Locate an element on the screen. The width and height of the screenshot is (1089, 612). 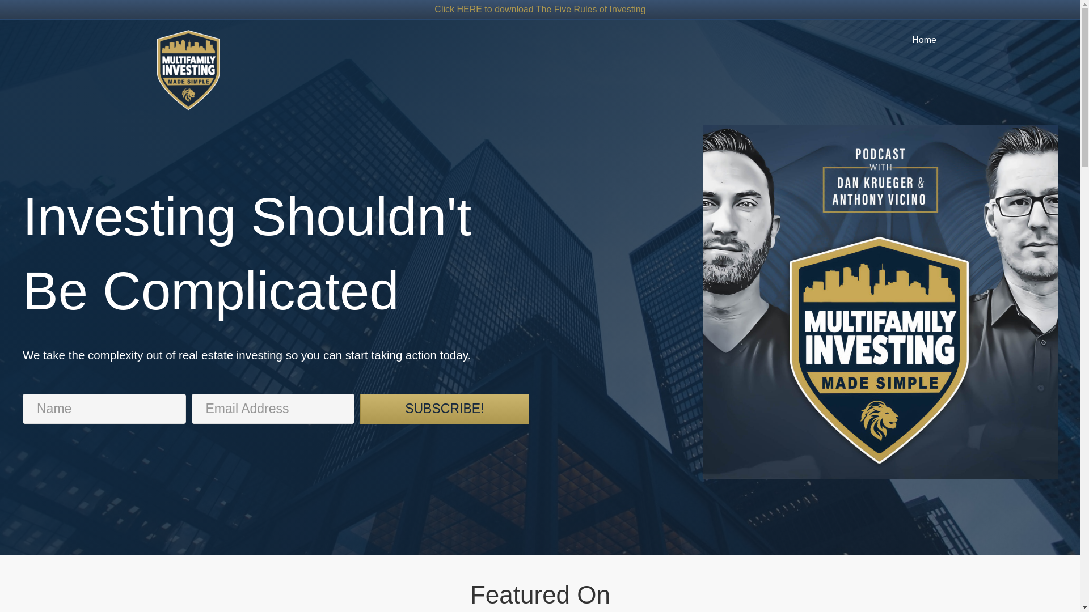
Click HERE to download The Five Rules of Investing is located at coordinates (540, 9).